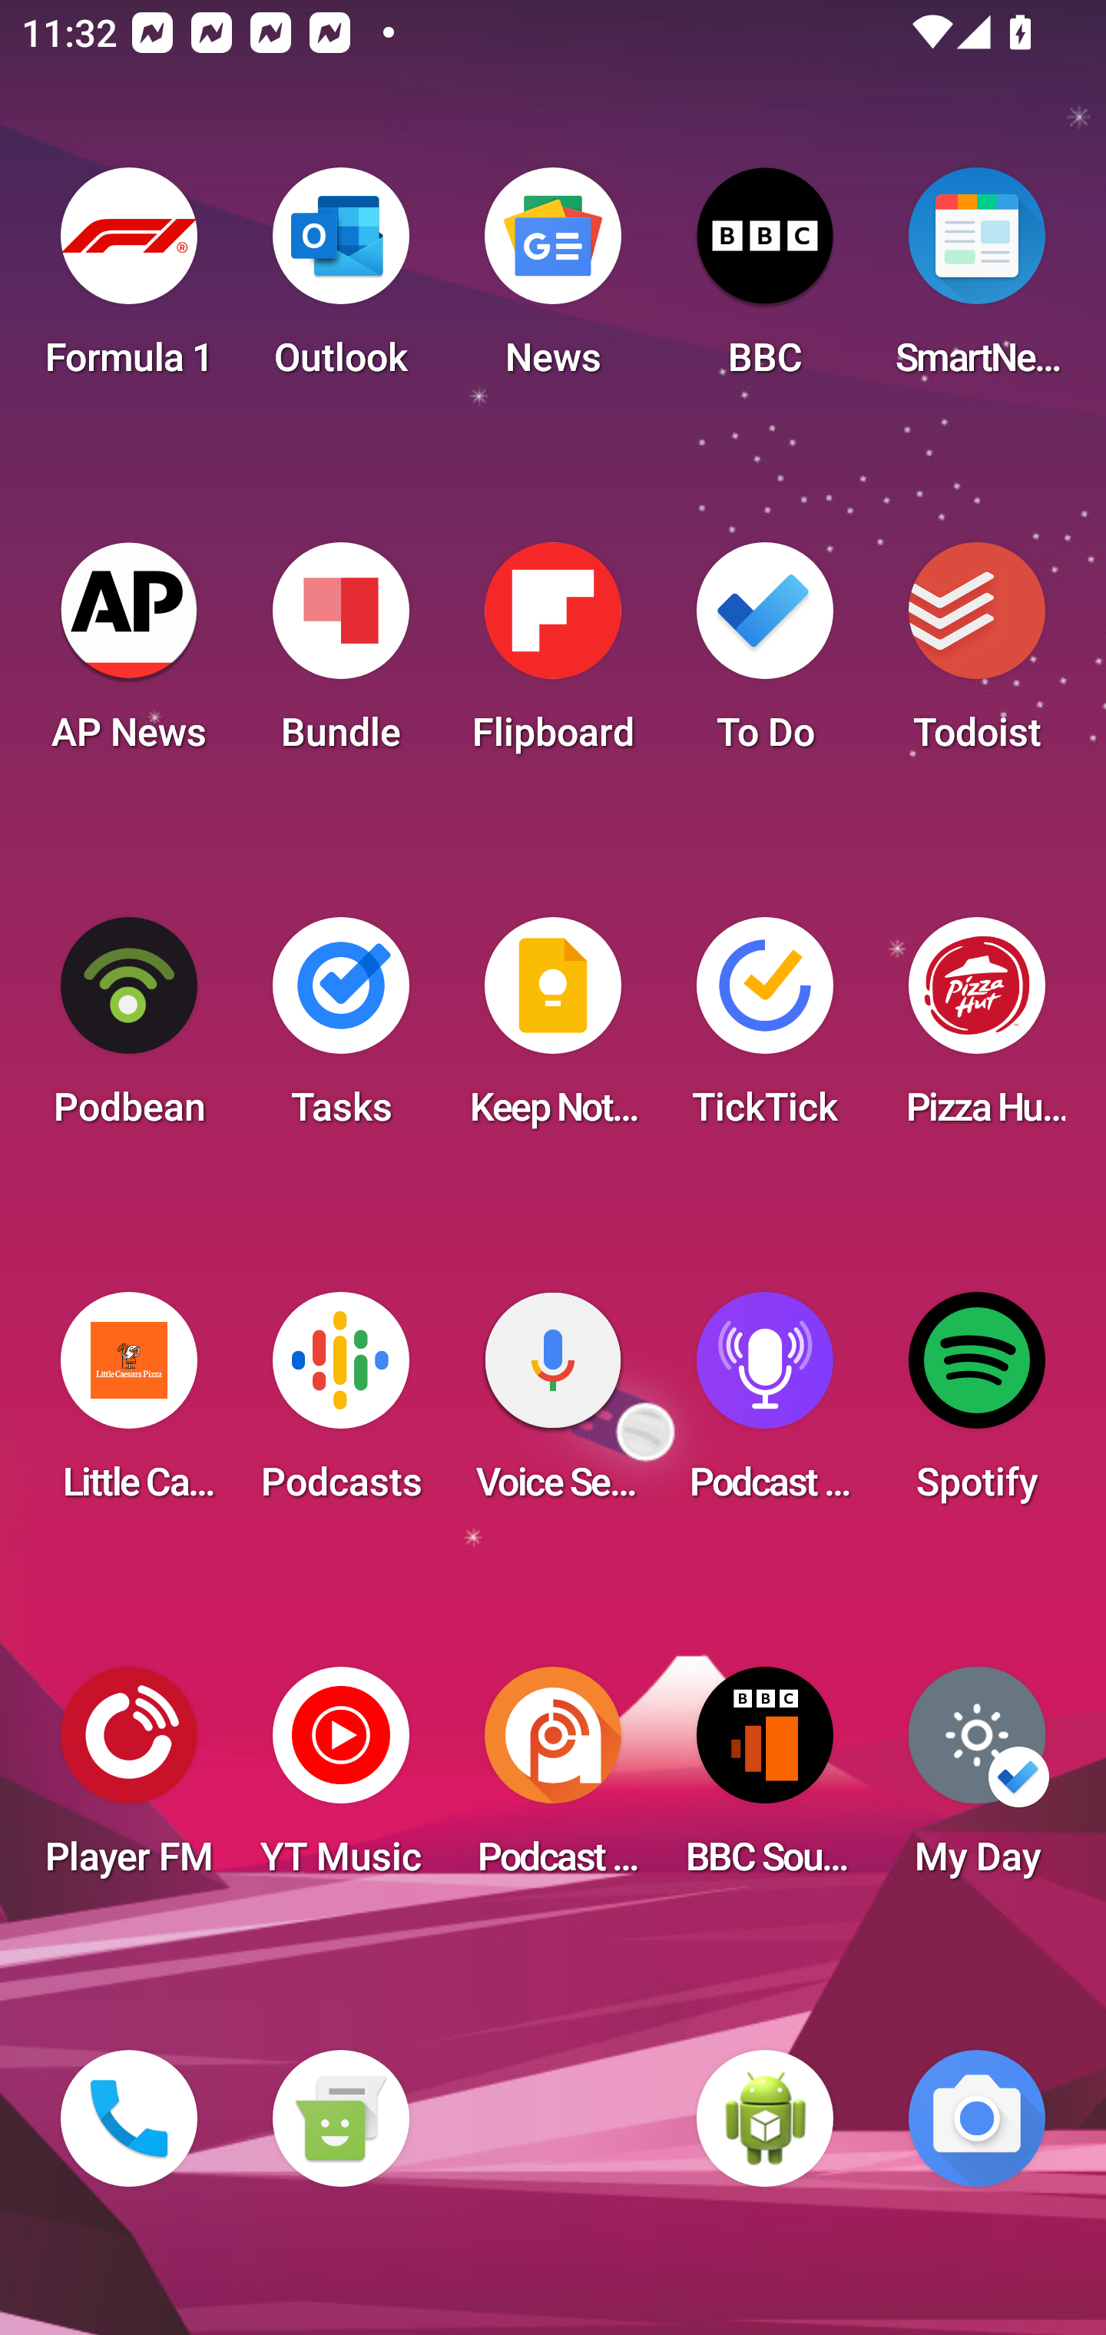 This screenshot has width=1106, height=2335. What do you see at coordinates (129, 656) in the screenshot?
I see `AP News` at bounding box center [129, 656].